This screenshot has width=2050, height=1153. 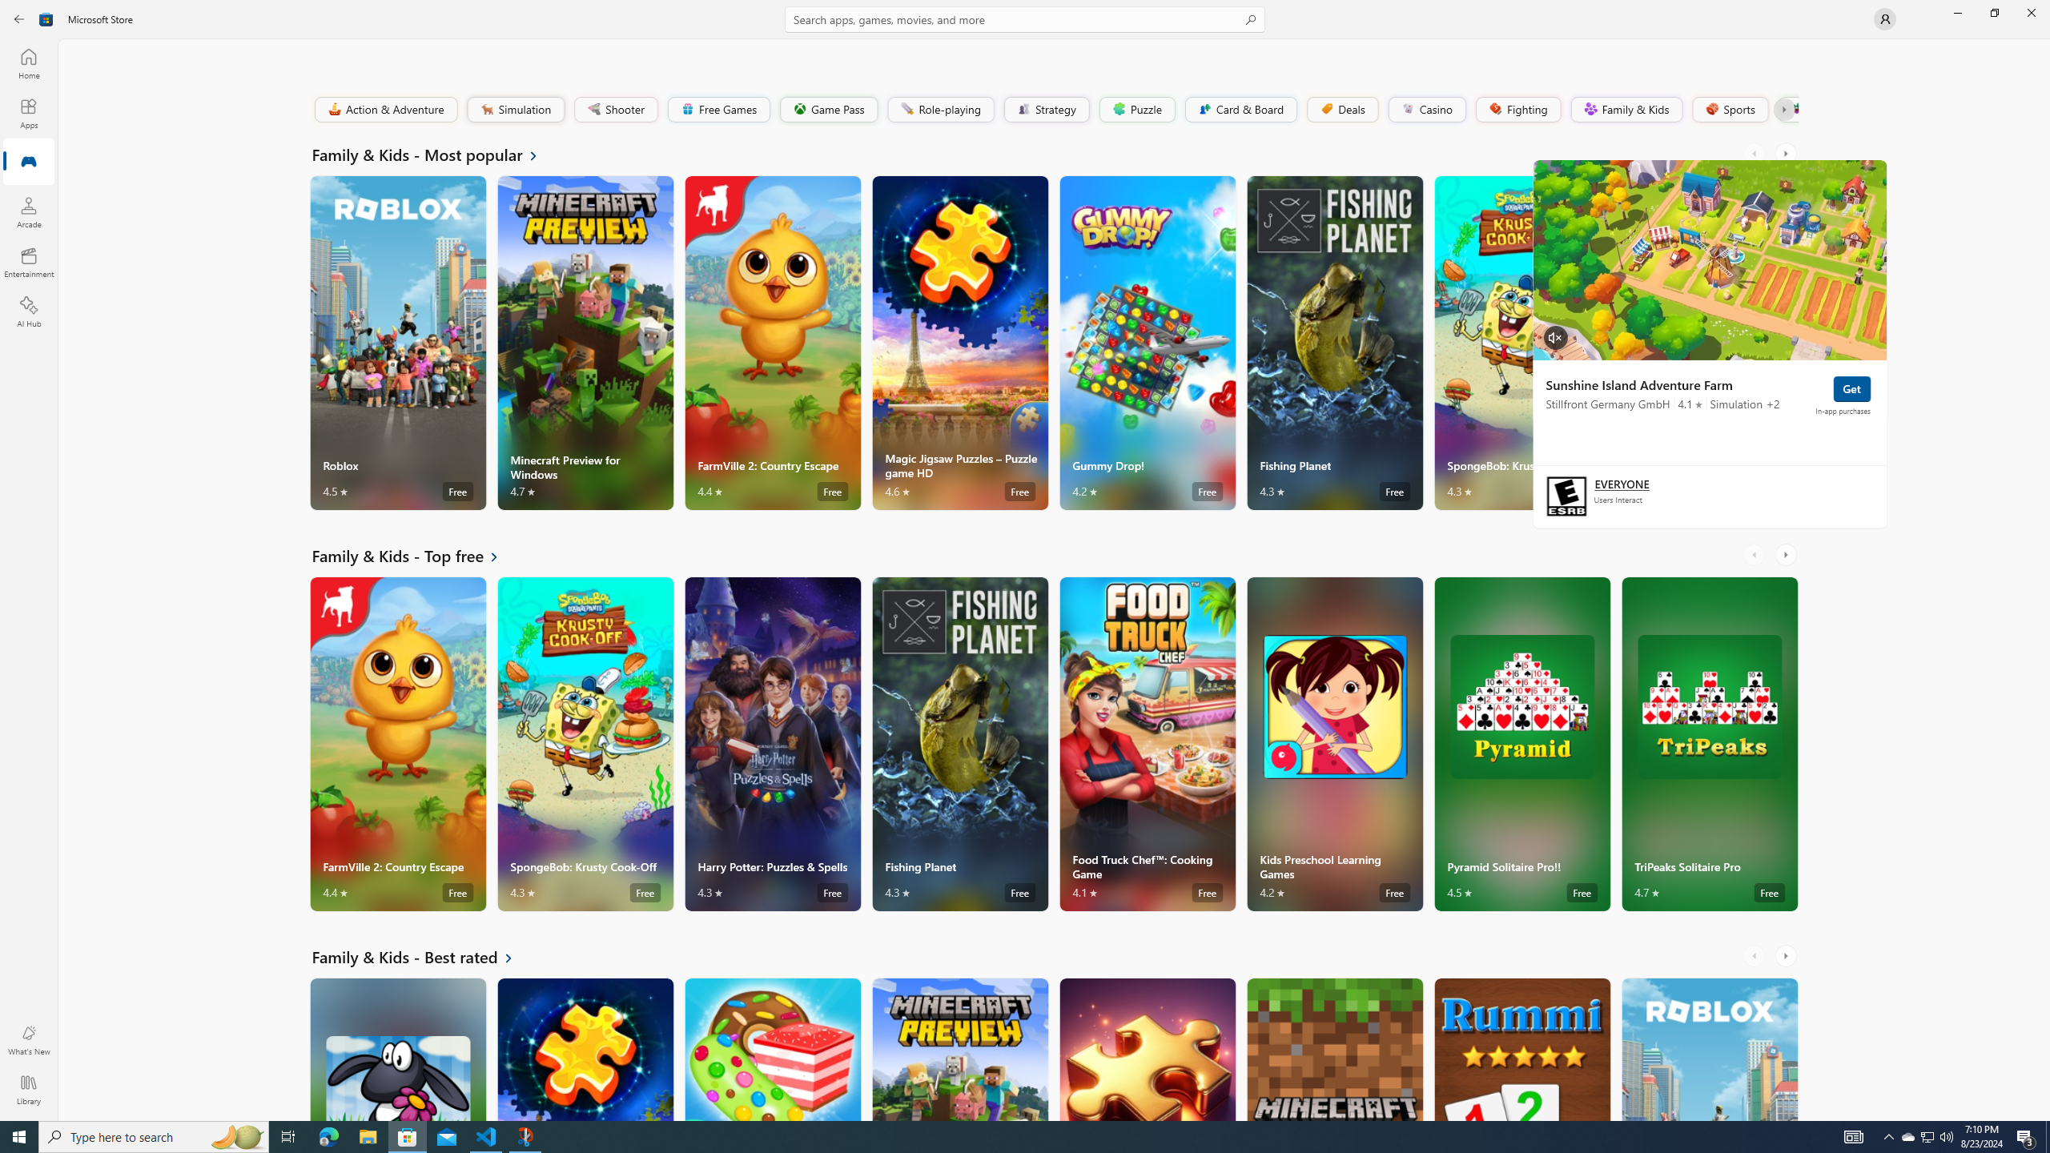 What do you see at coordinates (1729, 109) in the screenshot?
I see `Sports` at bounding box center [1729, 109].